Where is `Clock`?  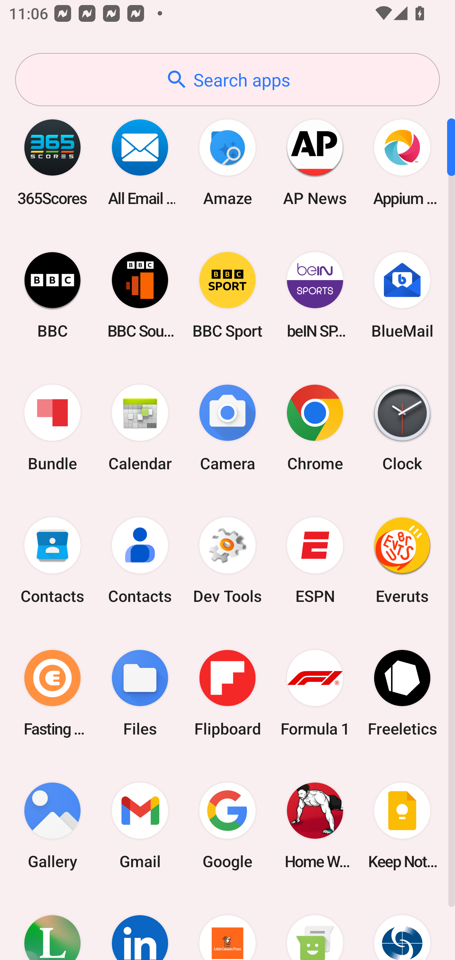 Clock is located at coordinates (402, 428).